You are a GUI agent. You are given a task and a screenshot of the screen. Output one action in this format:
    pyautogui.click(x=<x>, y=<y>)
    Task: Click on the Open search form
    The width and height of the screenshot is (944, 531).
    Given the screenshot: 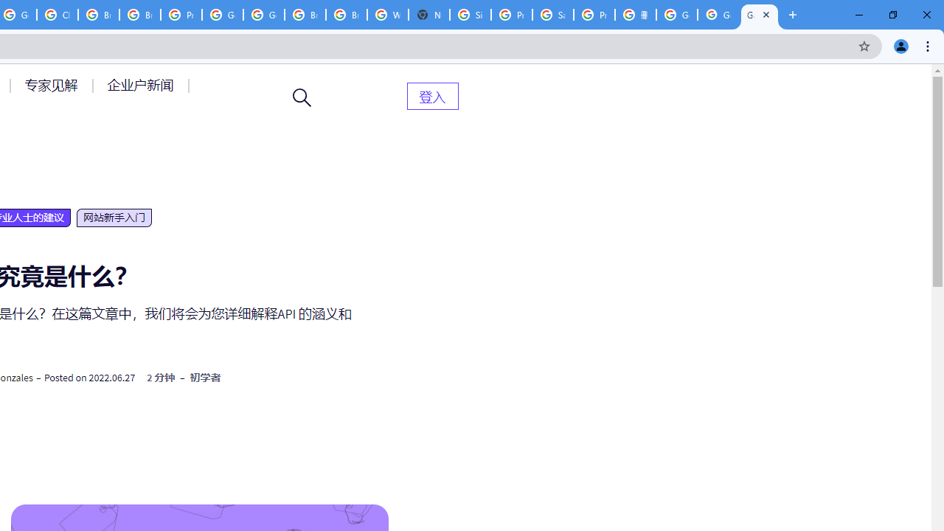 What is the action you would take?
    pyautogui.click(x=302, y=97)
    